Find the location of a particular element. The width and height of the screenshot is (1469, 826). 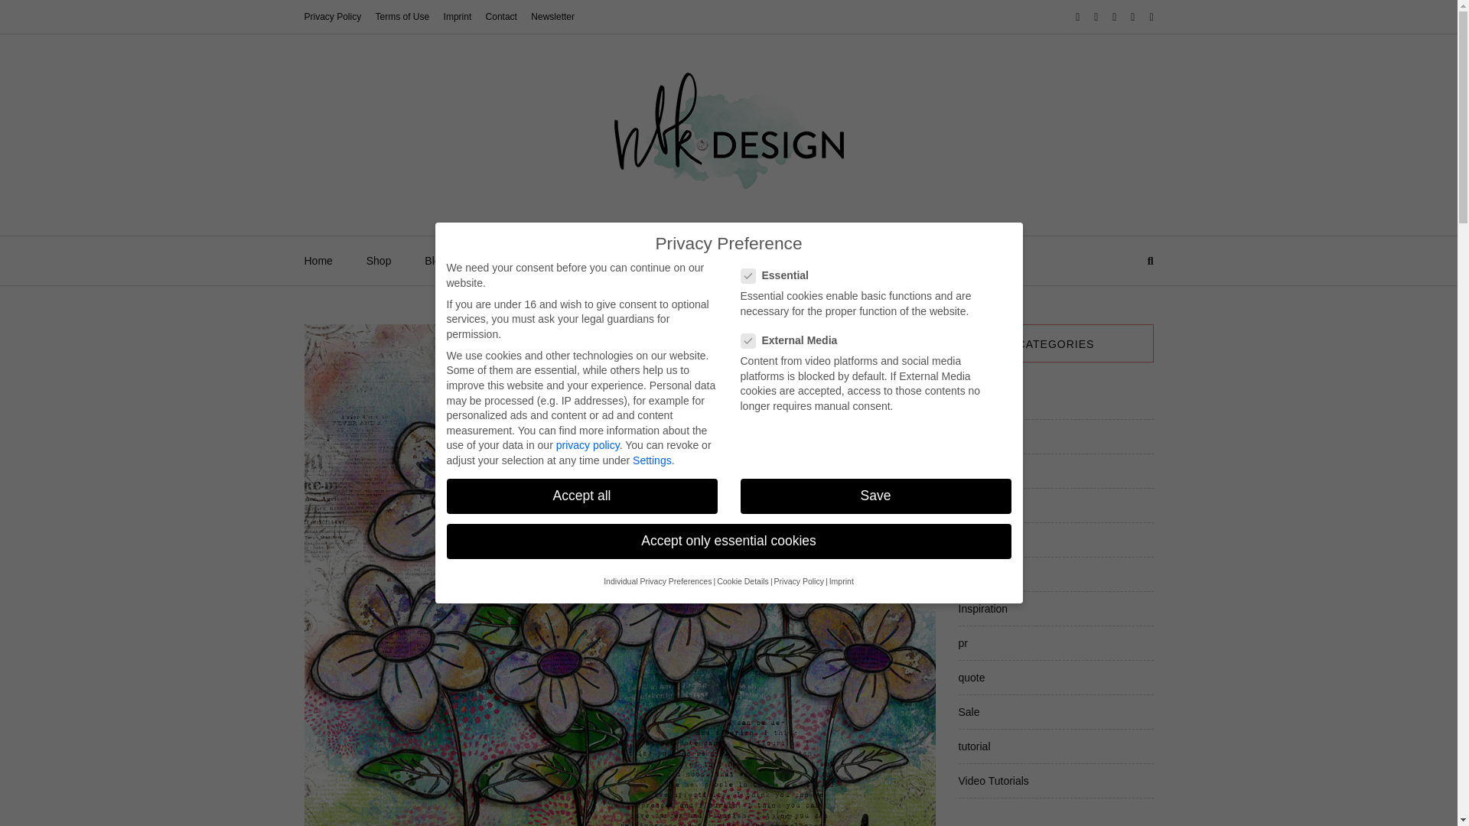

Link-Tree is located at coordinates (761, 260).